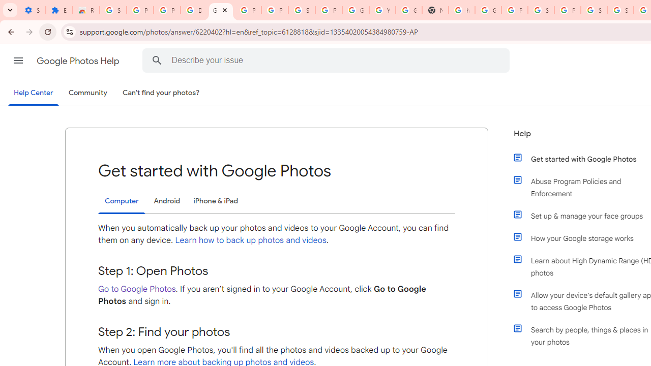  Describe the element at coordinates (86, 10) in the screenshot. I see `Reviews: Helix Fruit Jump Arcade Game` at that location.